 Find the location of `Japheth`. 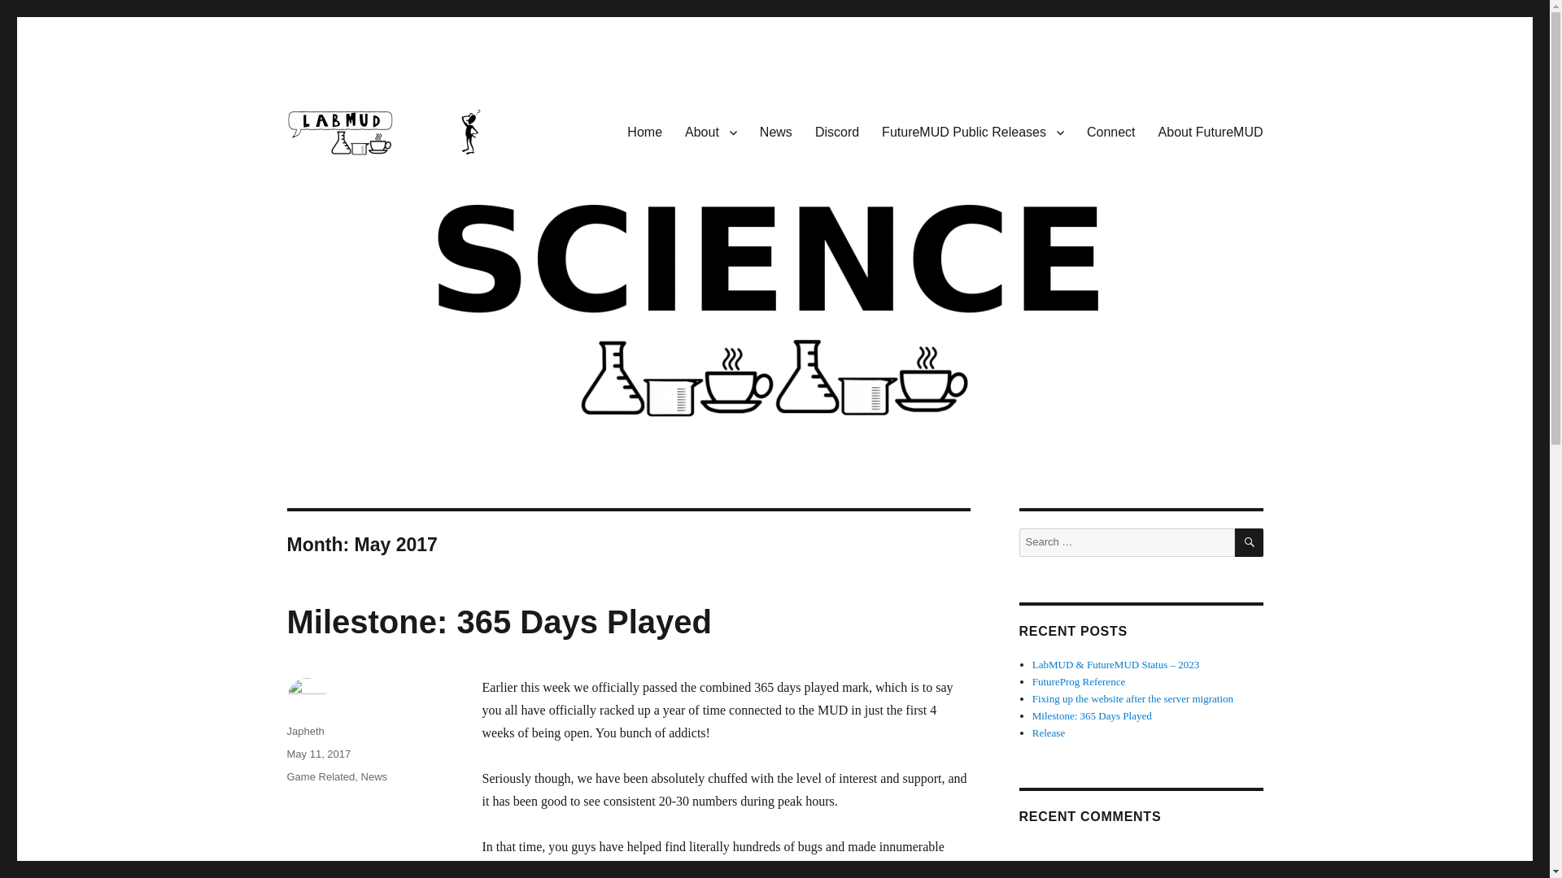

Japheth is located at coordinates (304, 732).